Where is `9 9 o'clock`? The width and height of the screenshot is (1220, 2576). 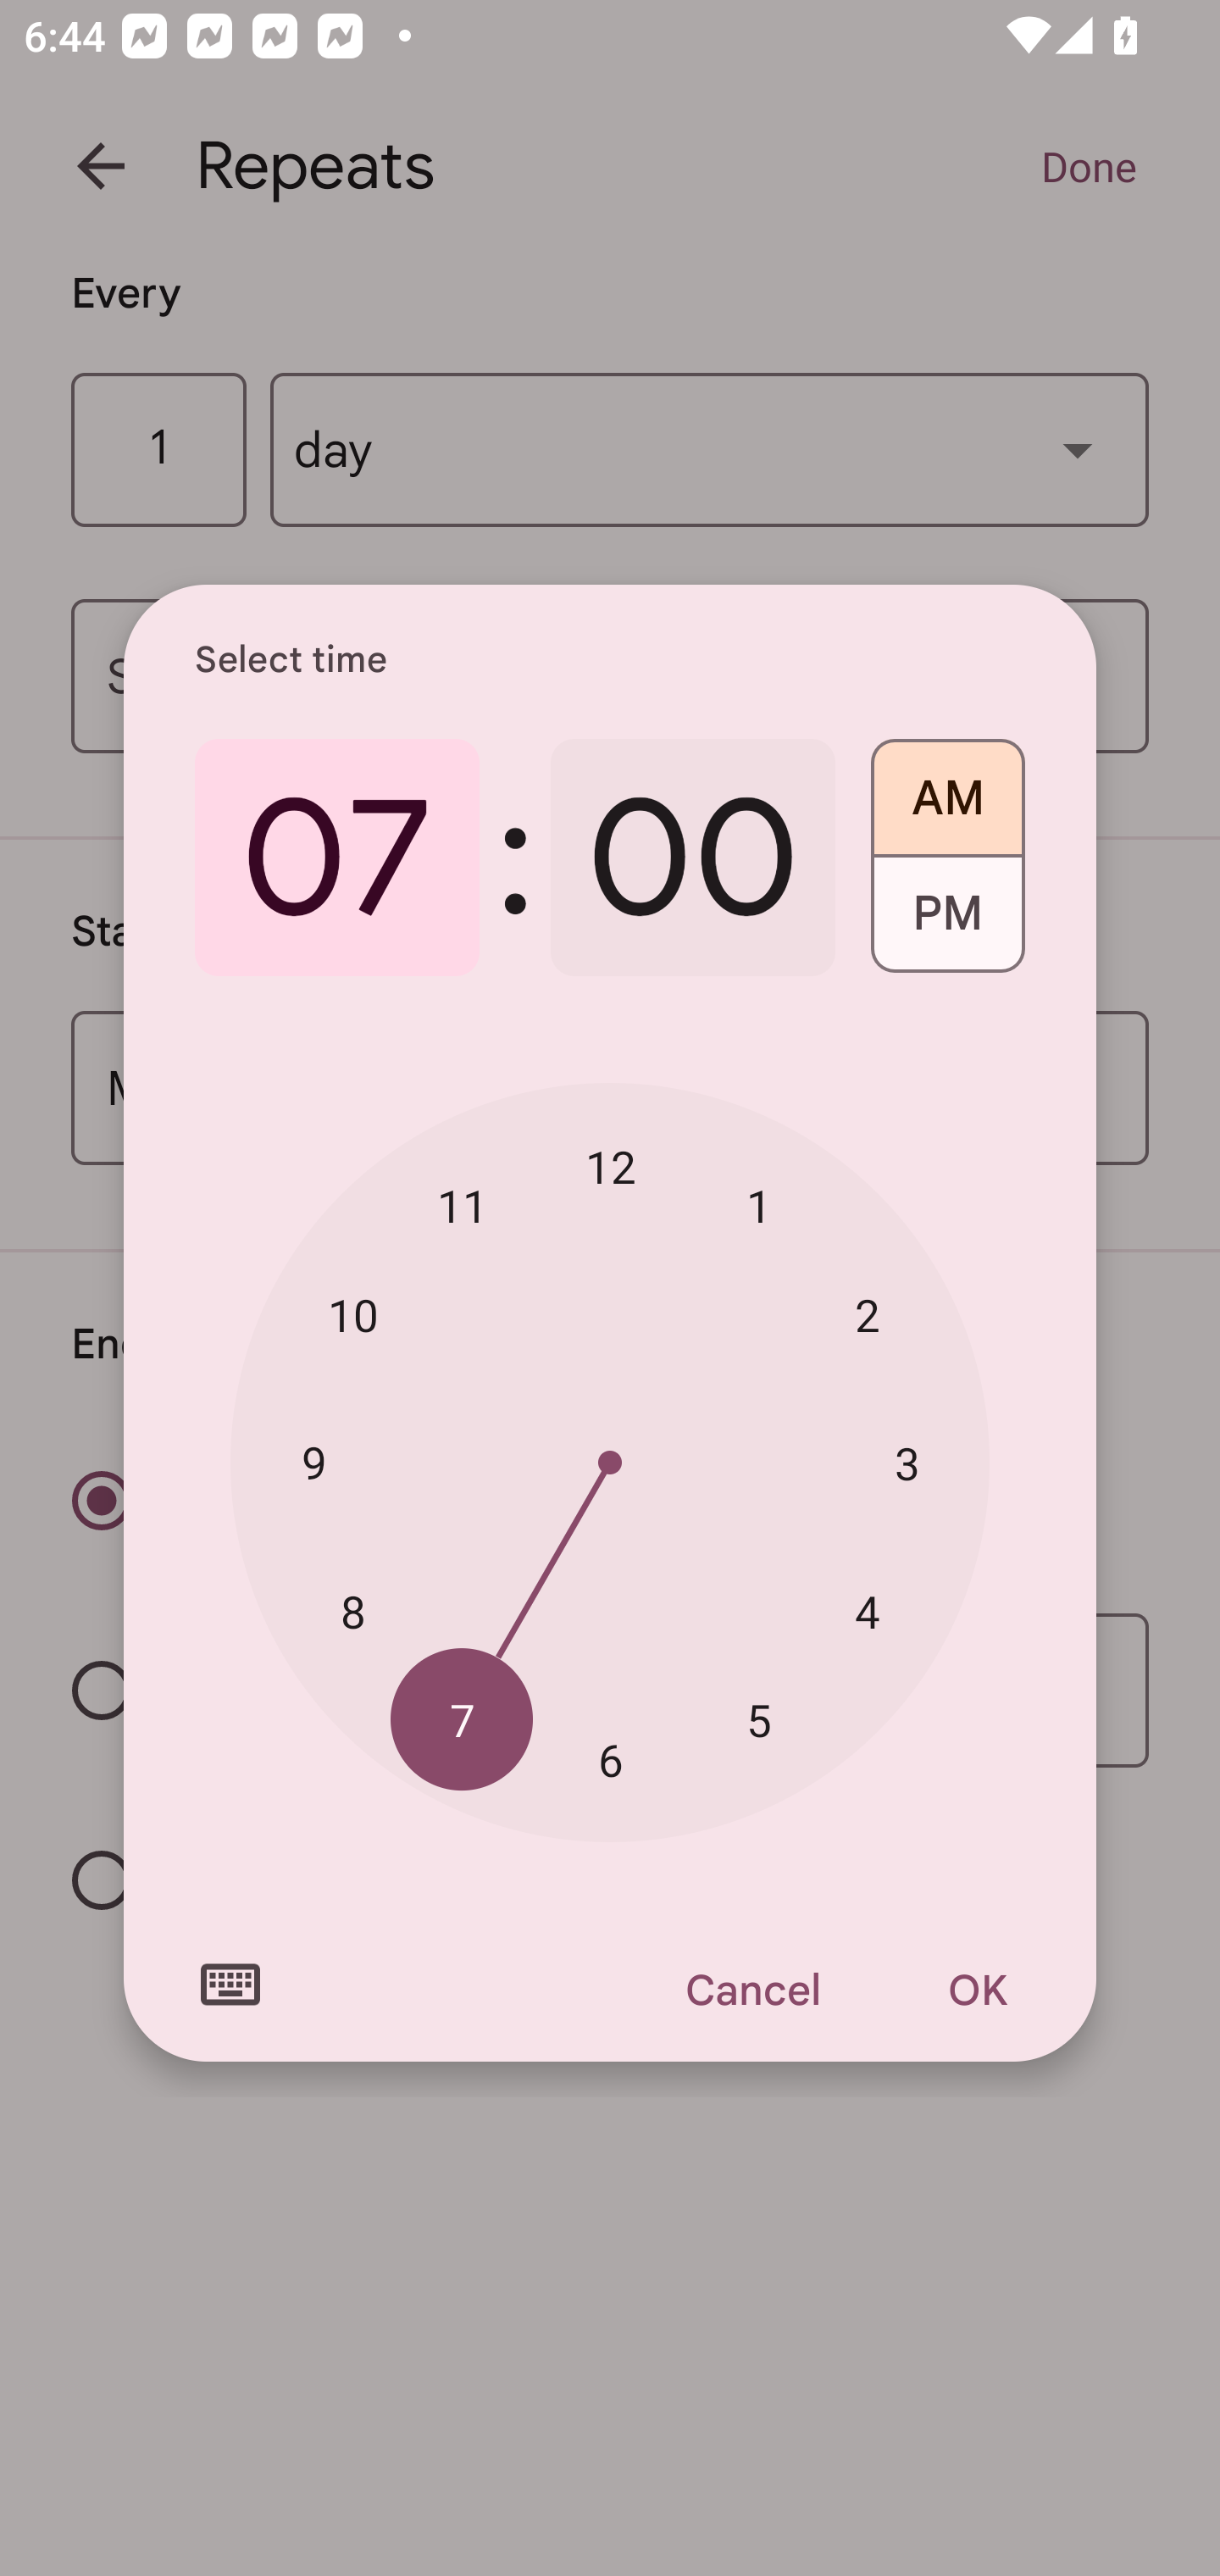 9 9 o'clock is located at coordinates (313, 1461).